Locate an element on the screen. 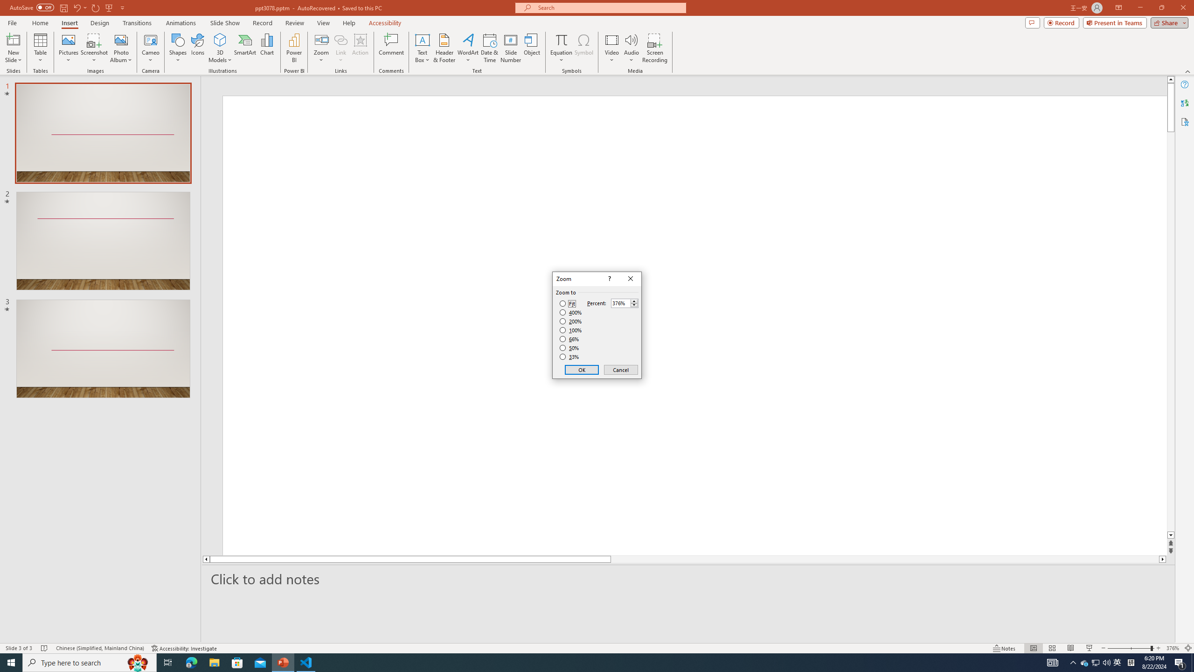 The image size is (1194, 672). SmartArt... is located at coordinates (245, 48).